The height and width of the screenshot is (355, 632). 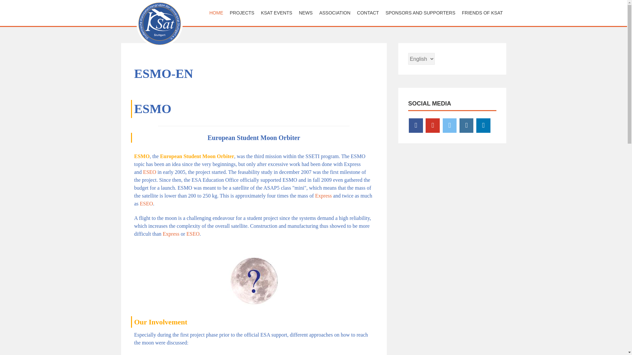 What do you see at coordinates (171, 234) in the screenshot?
I see `Express` at bounding box center [171, 234].